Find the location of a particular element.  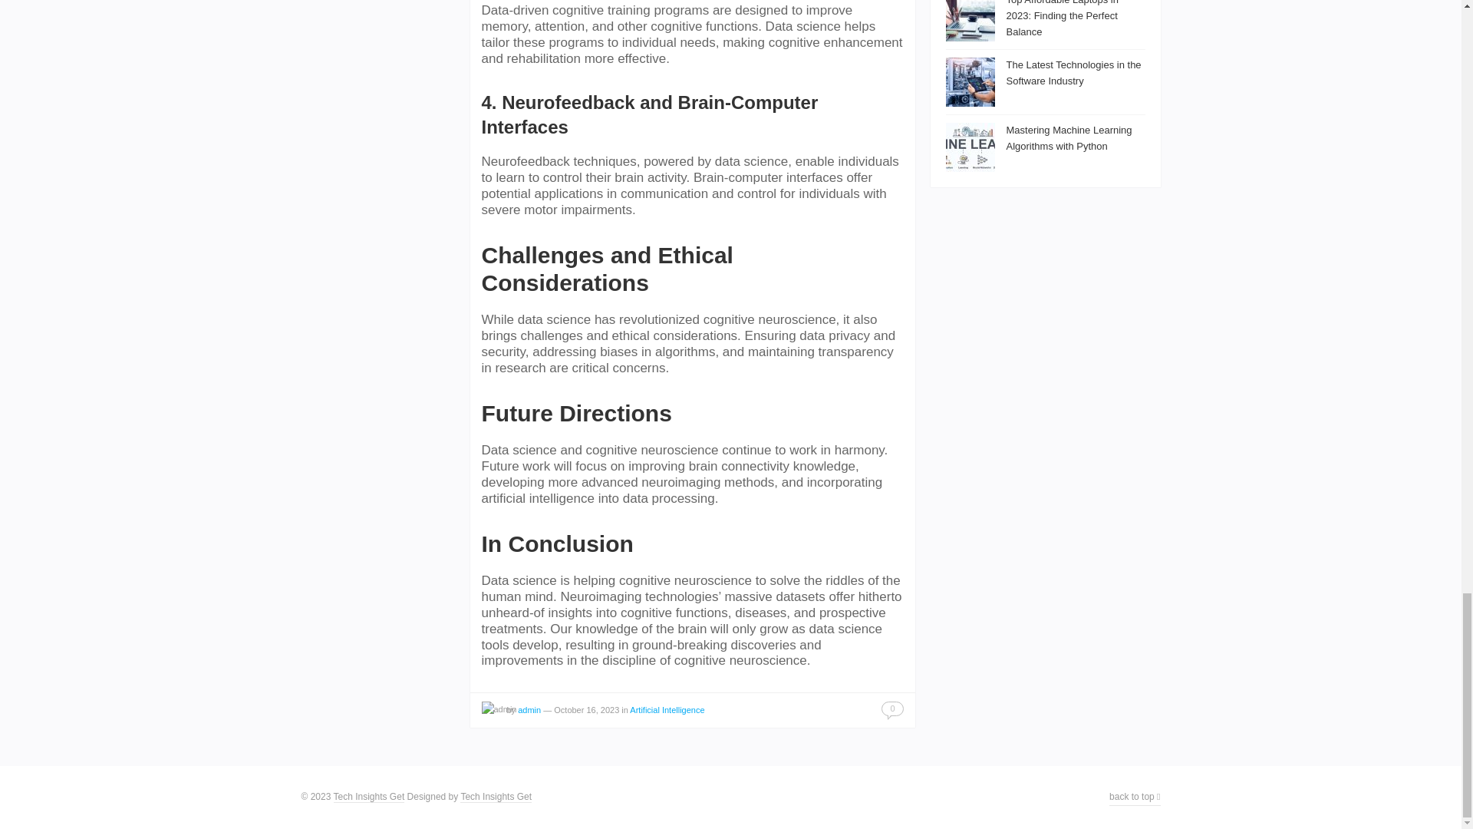

0 is located at coordinates (891, 708).